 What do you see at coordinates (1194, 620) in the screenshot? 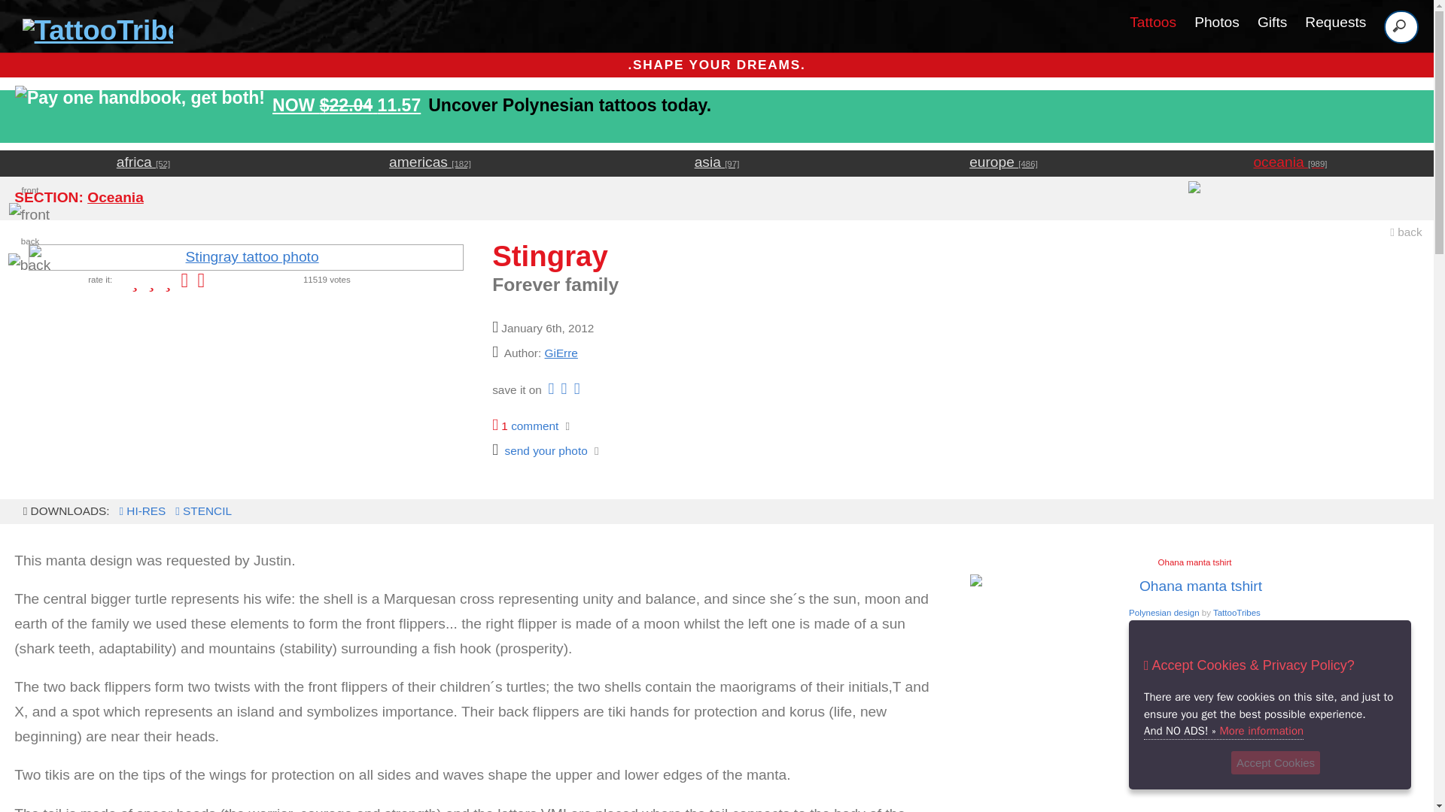
I see `Ohana manta tshirt` at bounding box center [1194, 620].